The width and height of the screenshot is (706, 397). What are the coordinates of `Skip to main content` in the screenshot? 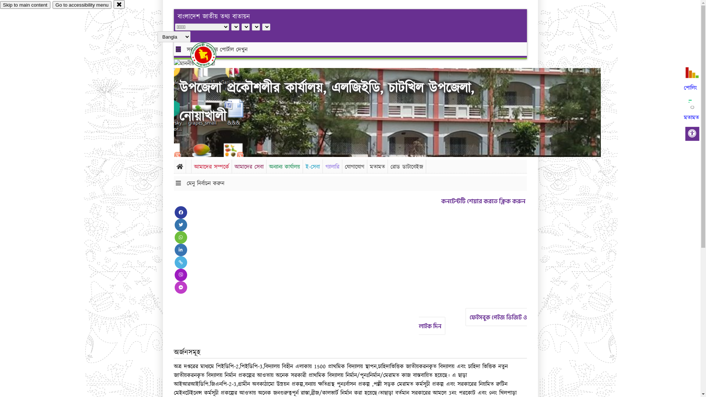 It's located at (25, 5).